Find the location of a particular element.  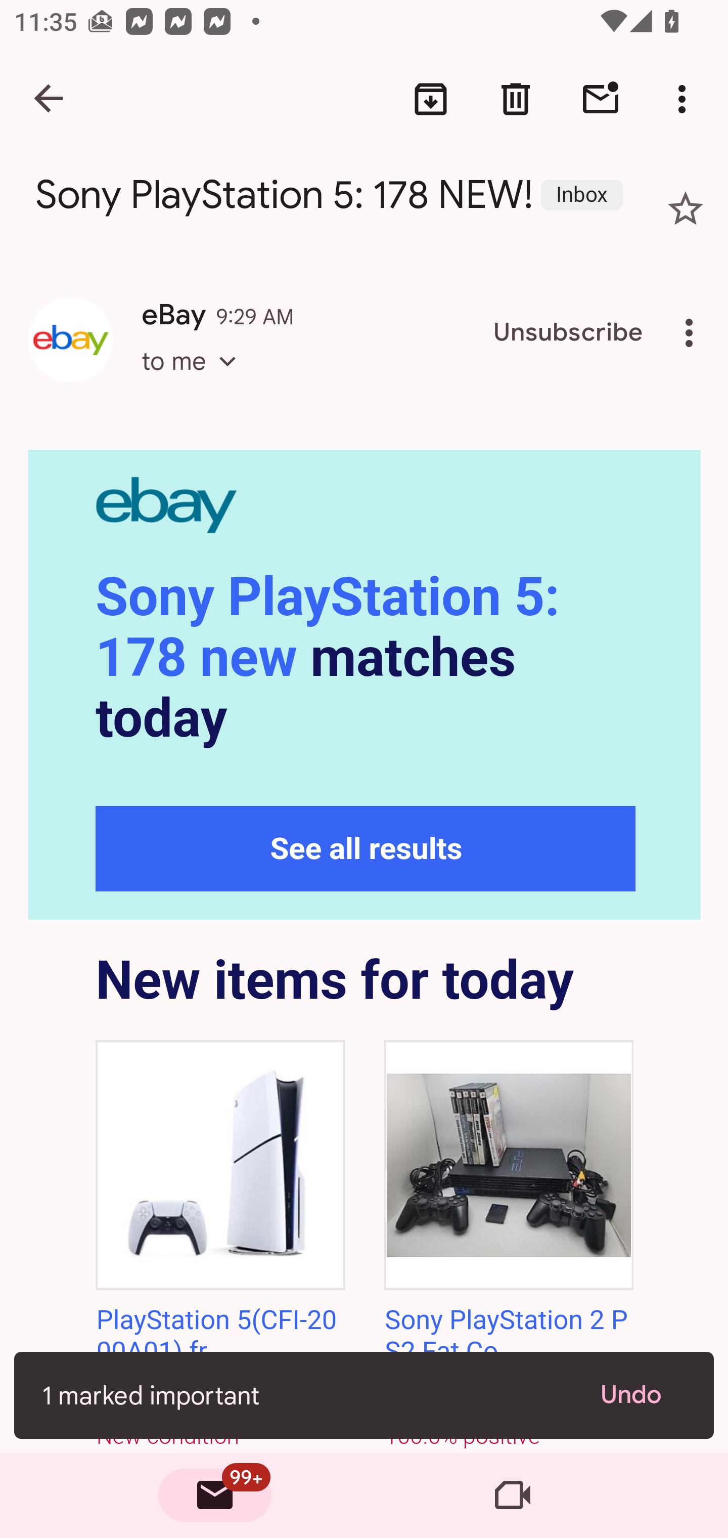

Sony PlayStation 2 PS2 Fat Co… is located at coordinates (506, 1336).